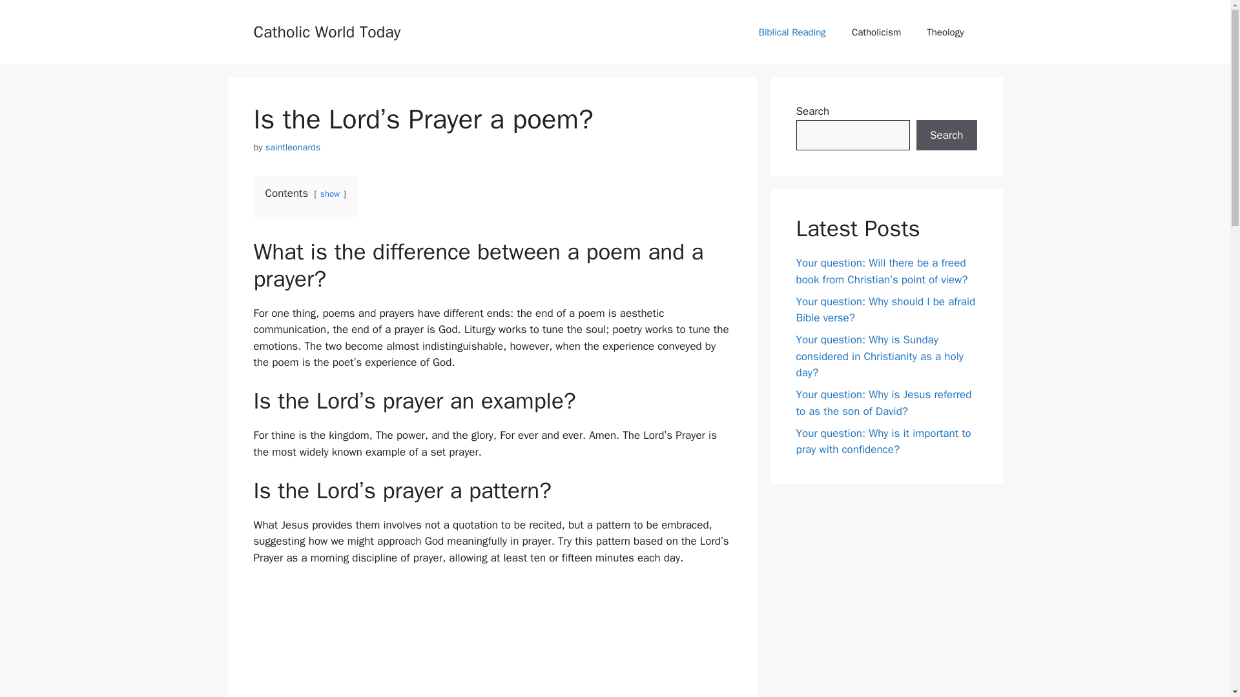 This screenshot has height=697, width=1240. I want to click on Search, so click(946, 136).